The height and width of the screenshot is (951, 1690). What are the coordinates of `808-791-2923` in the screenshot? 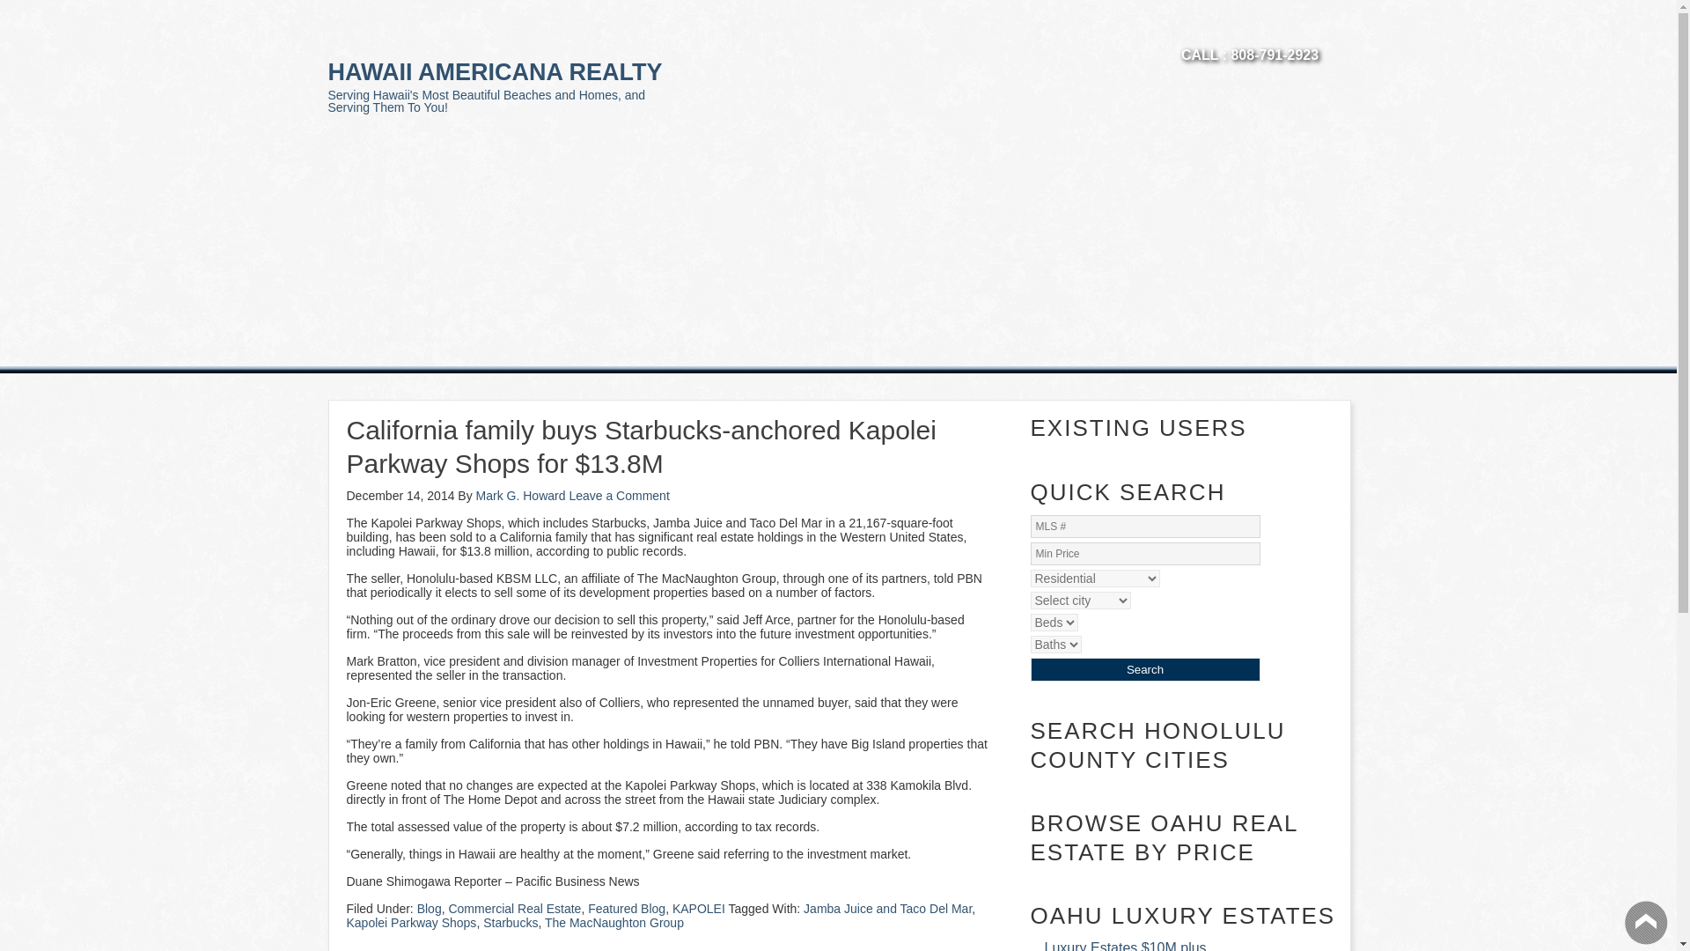 It's located at (1274, 55).